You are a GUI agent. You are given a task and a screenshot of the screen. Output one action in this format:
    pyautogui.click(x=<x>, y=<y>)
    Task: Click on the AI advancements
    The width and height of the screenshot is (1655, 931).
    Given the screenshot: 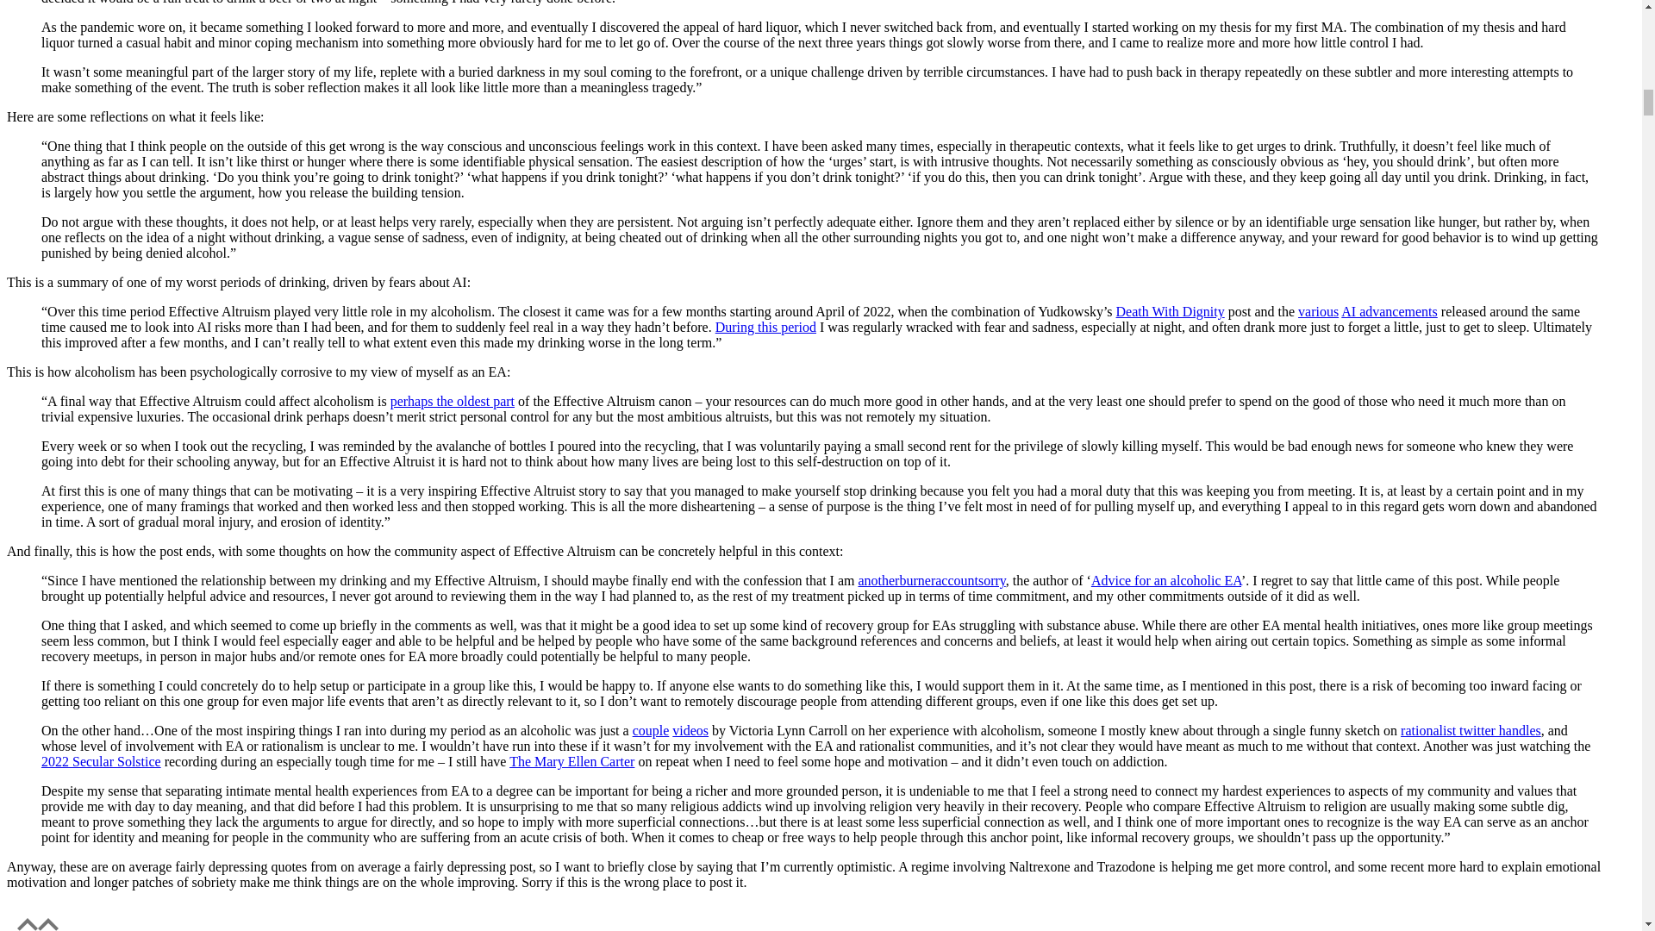 What is the action you would take?
    pyautogui.click(x=1390, y=312)
    